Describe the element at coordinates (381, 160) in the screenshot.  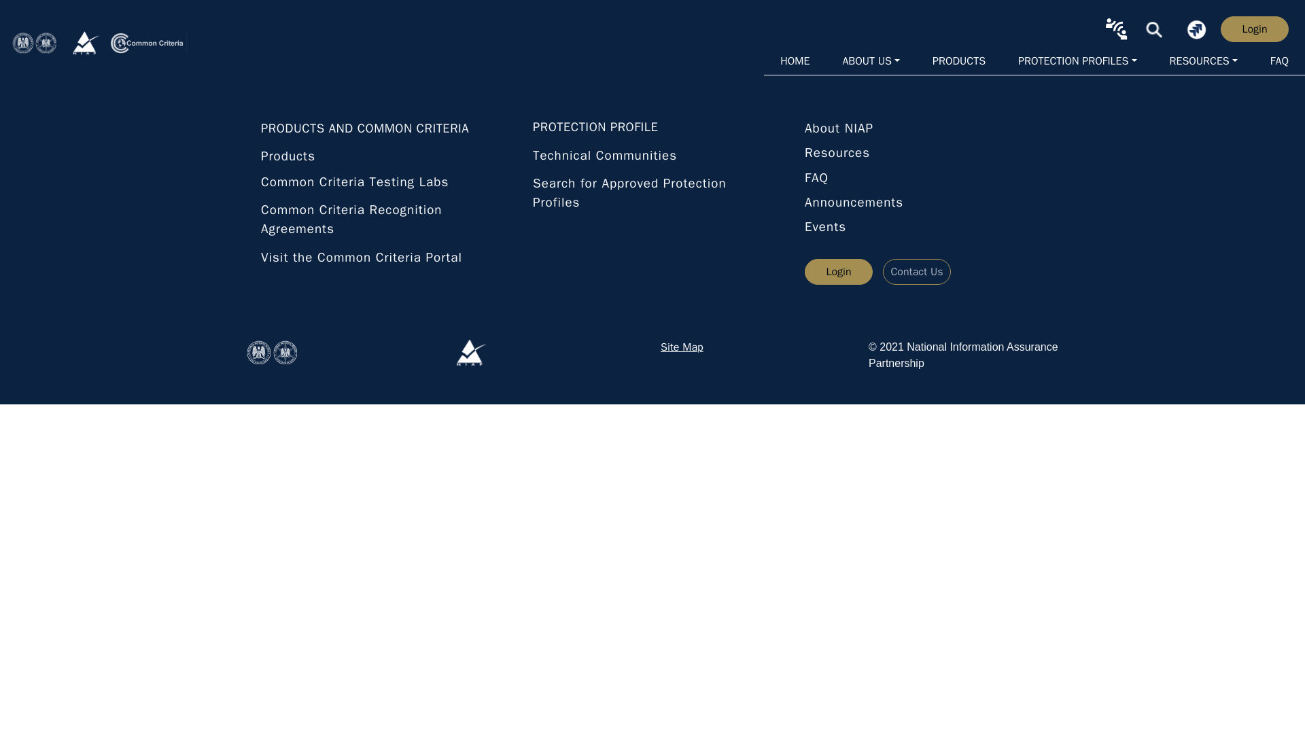
I see `Products` at that location.